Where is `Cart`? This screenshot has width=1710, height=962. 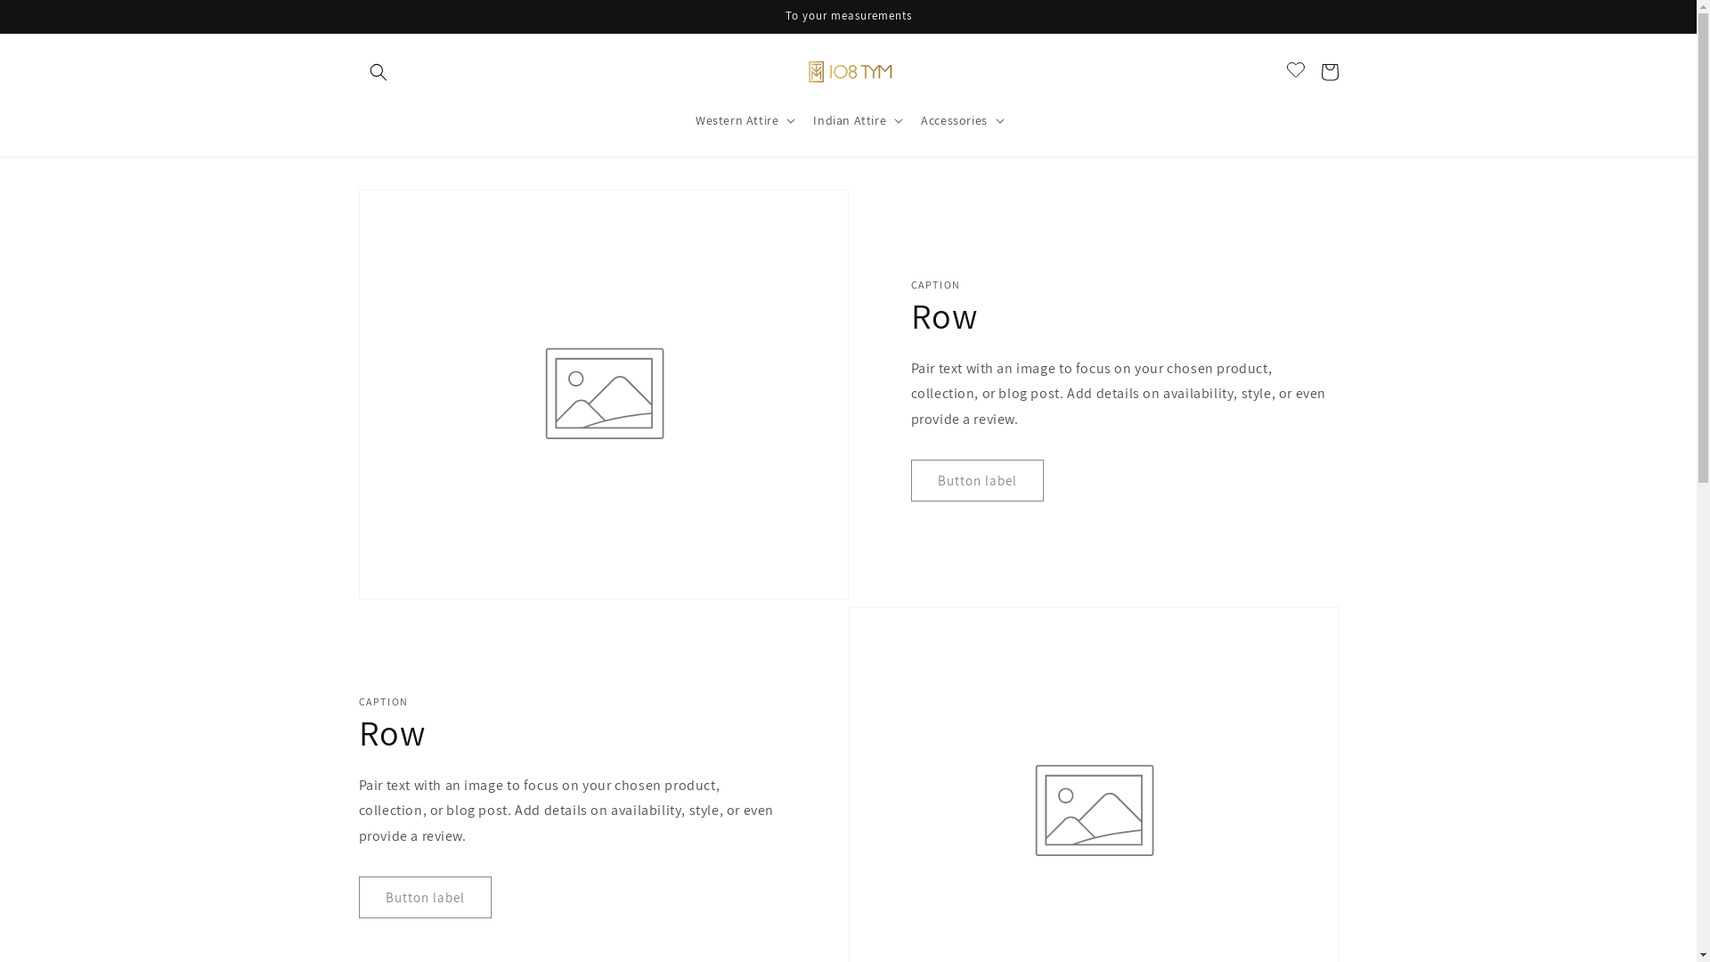 Cart is located at coordinates (1329, 72).